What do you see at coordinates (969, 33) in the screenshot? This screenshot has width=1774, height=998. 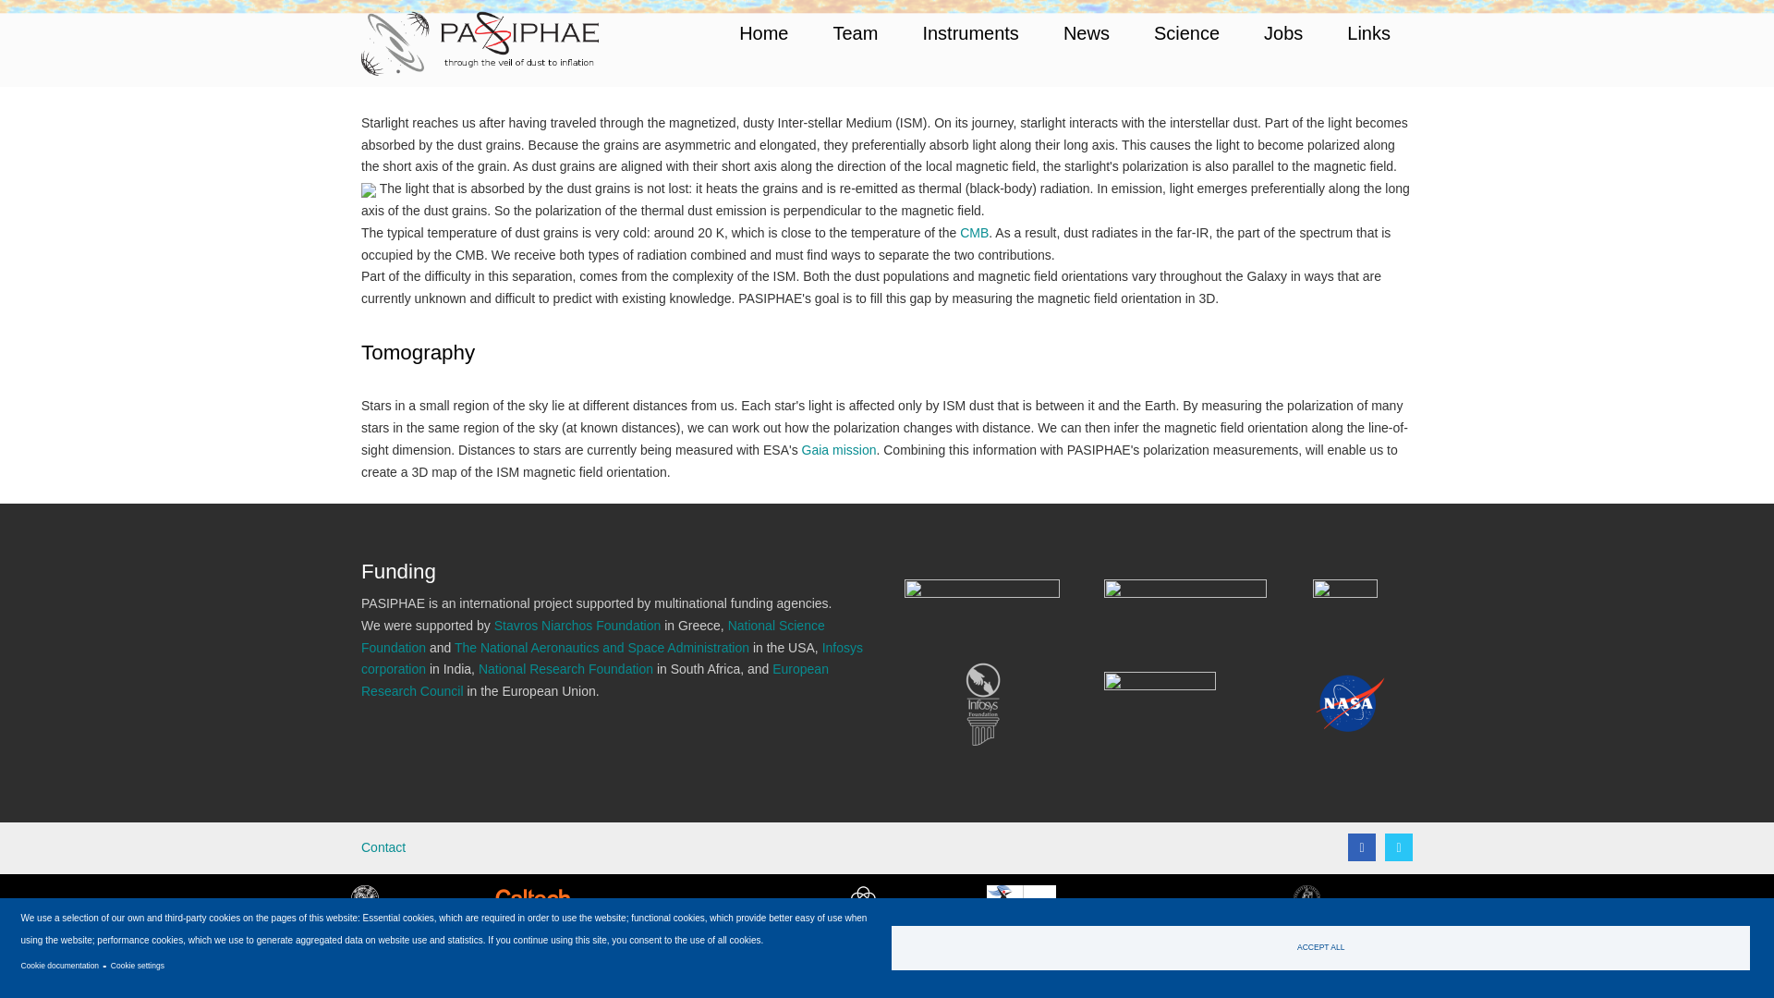 I see `Instruments` at bounding box center [969, 33].